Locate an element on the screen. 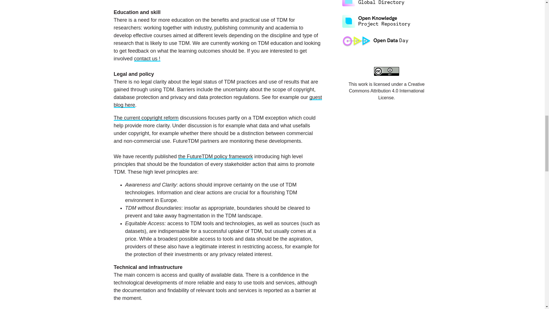  contact us ! is located at coordinates (147, 58).